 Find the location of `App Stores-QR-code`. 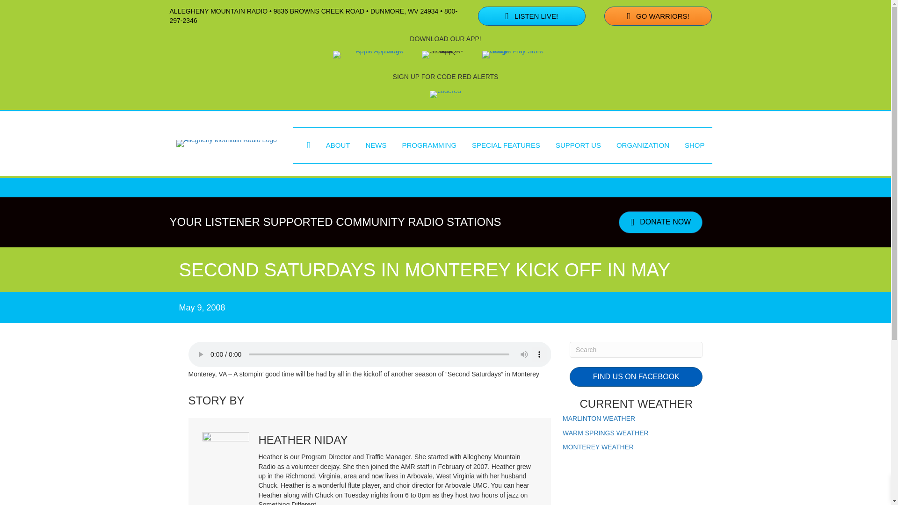

App Stores-QR-code is located at coordinates (443, 55).